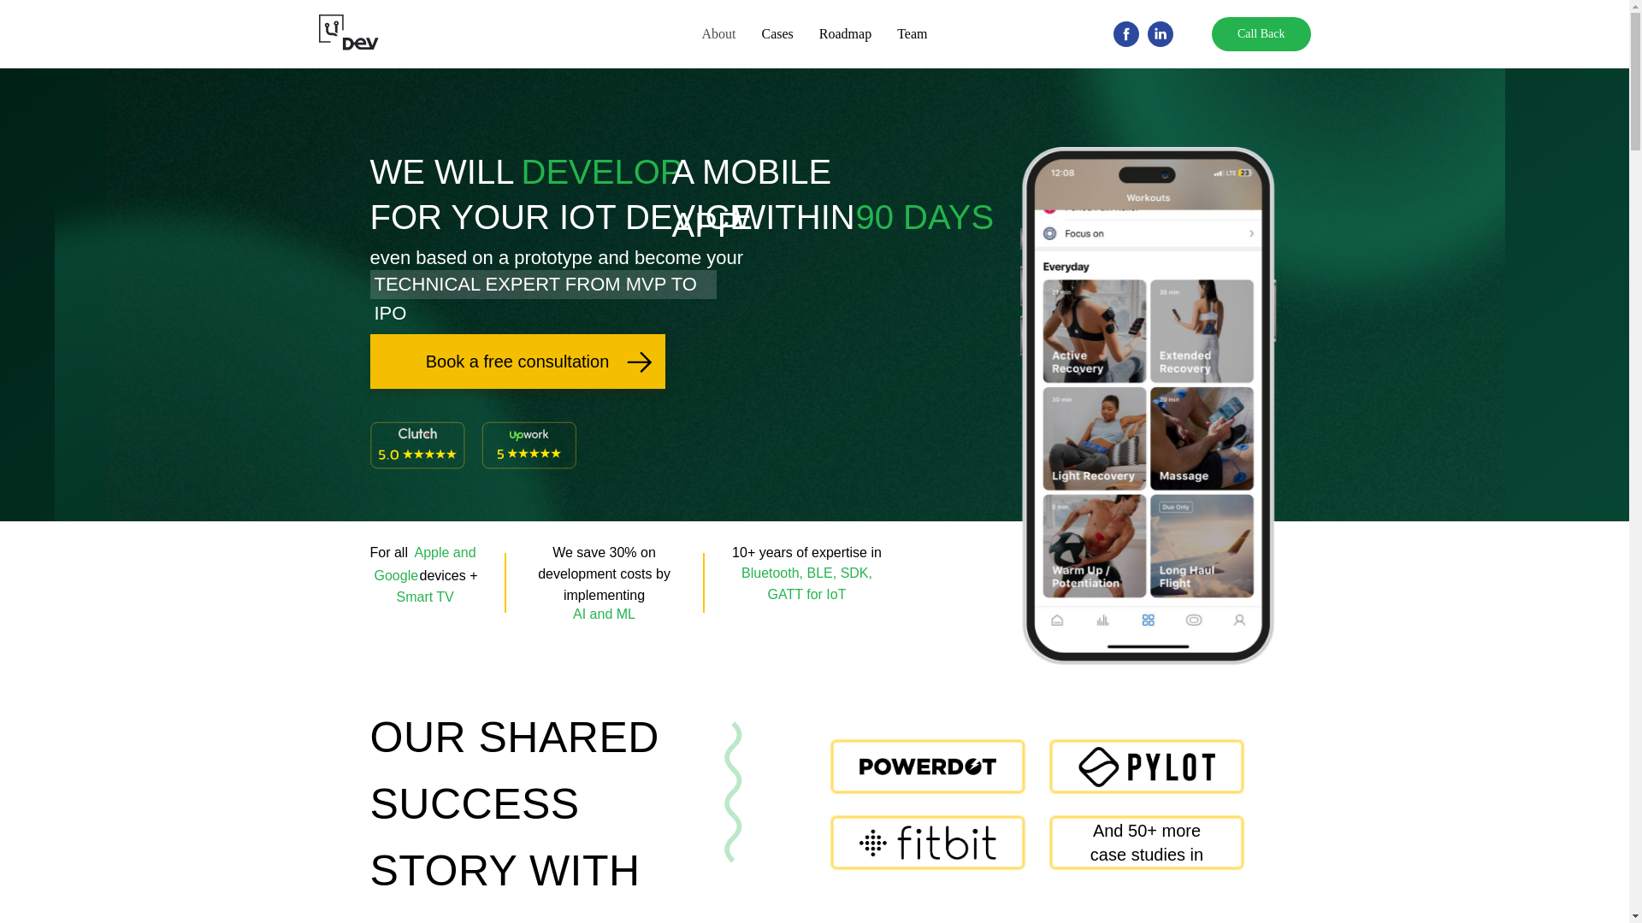  I want to click on Book a free consultation, so click(517, 361).